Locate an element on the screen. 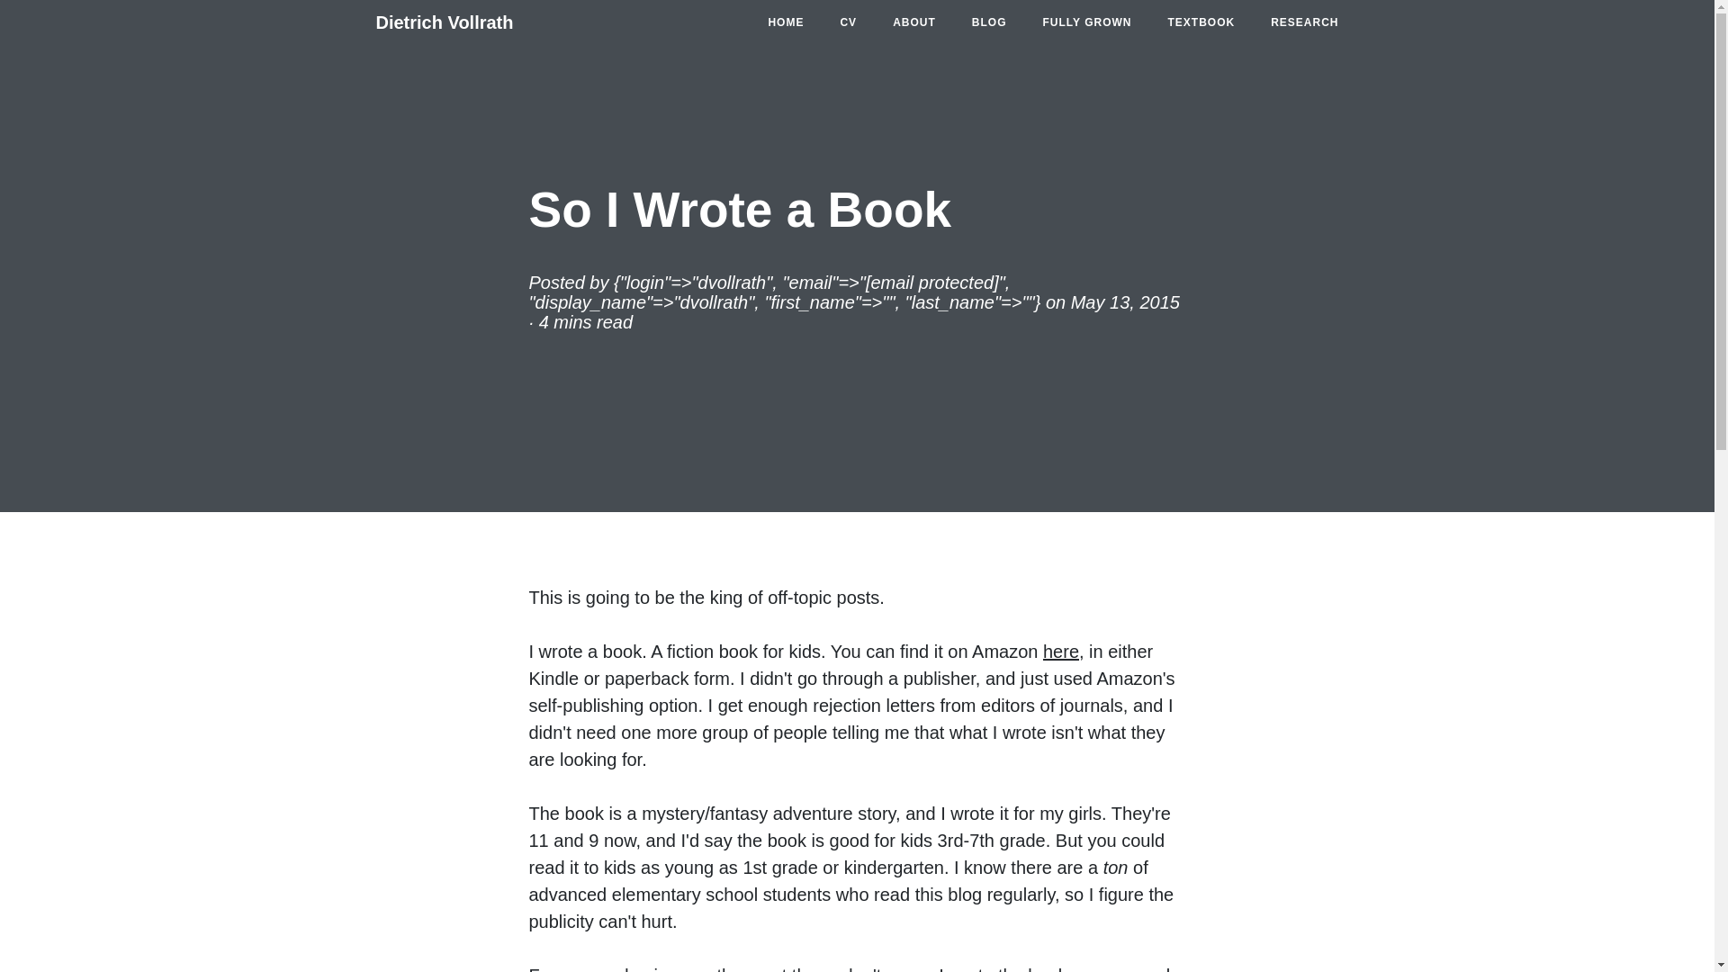  FULLY GROWN is located at coordinates (1086, 22).